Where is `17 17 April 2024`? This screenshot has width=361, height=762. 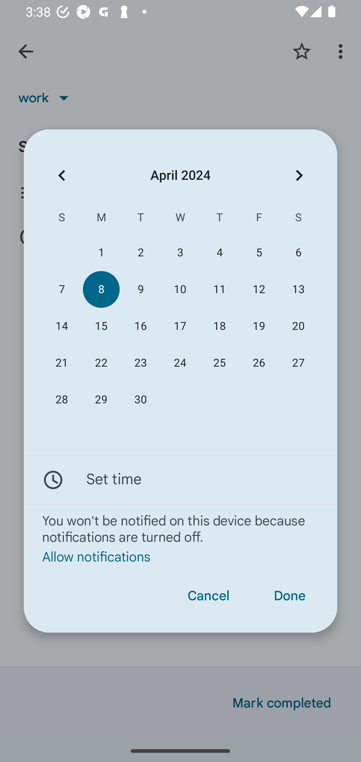 17 17 April 2024 is located at coordinates (180, 326).